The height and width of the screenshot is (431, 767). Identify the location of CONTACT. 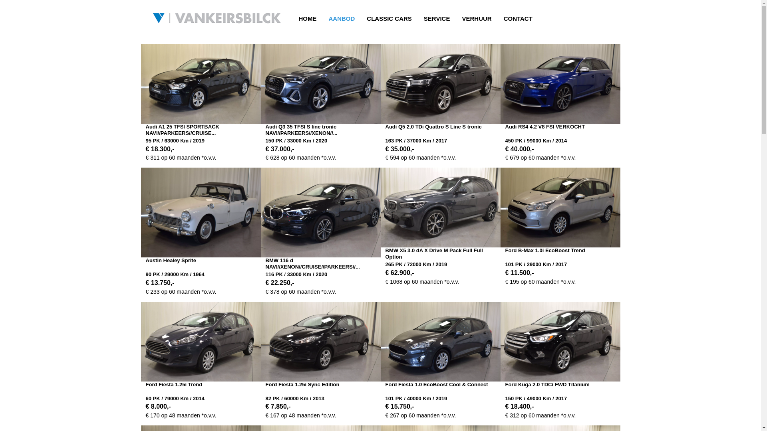
(518, 19).